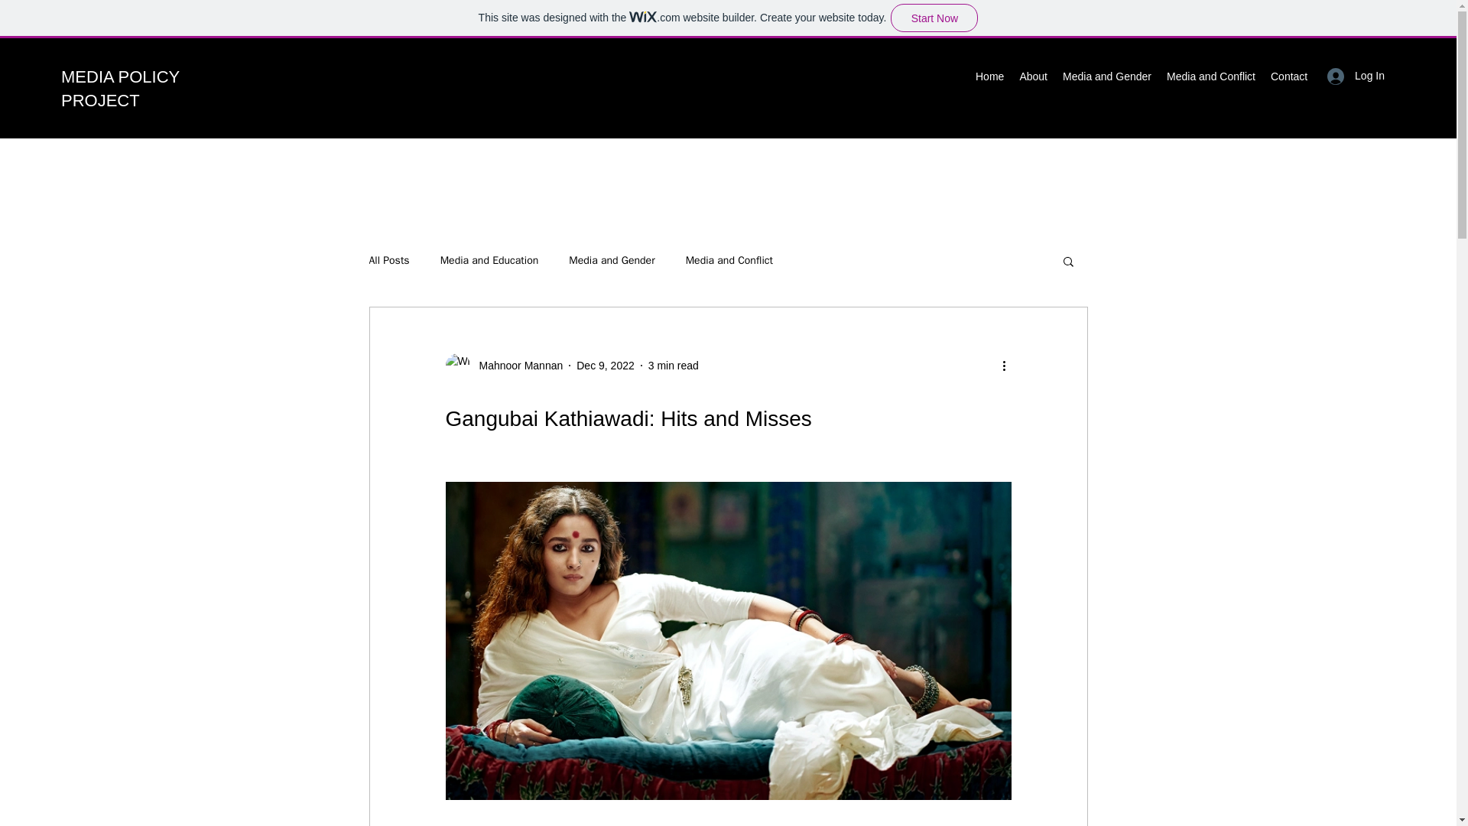  Describe the element at coordinates (1107, 76) in the screenshot. I see `Media and Gender` at that location.